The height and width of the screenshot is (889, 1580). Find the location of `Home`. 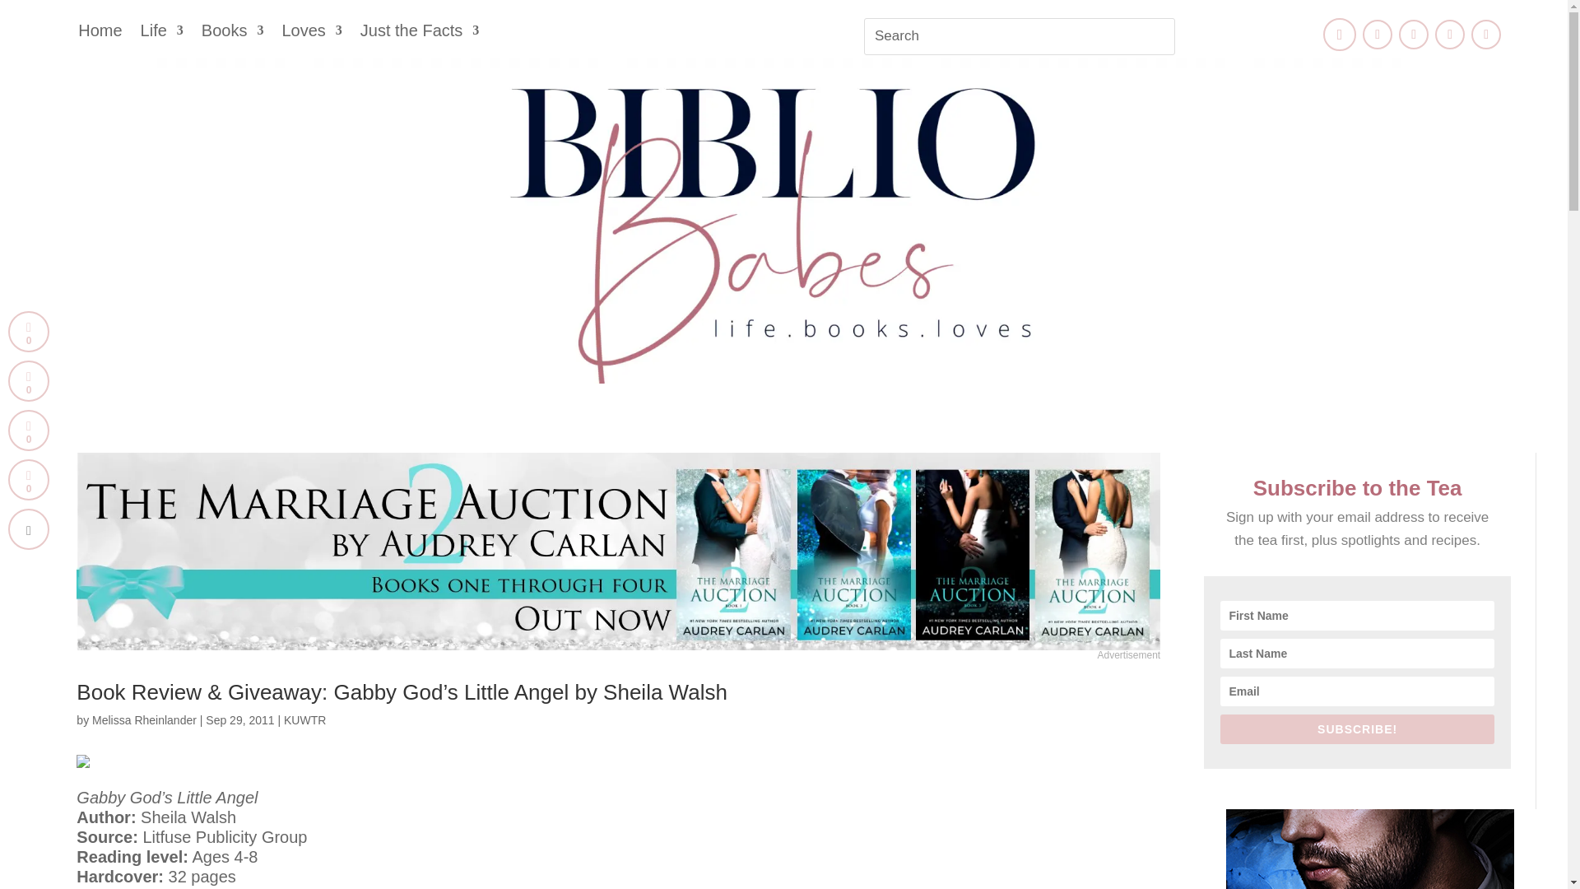

Home is located at coordinates (99, 33).